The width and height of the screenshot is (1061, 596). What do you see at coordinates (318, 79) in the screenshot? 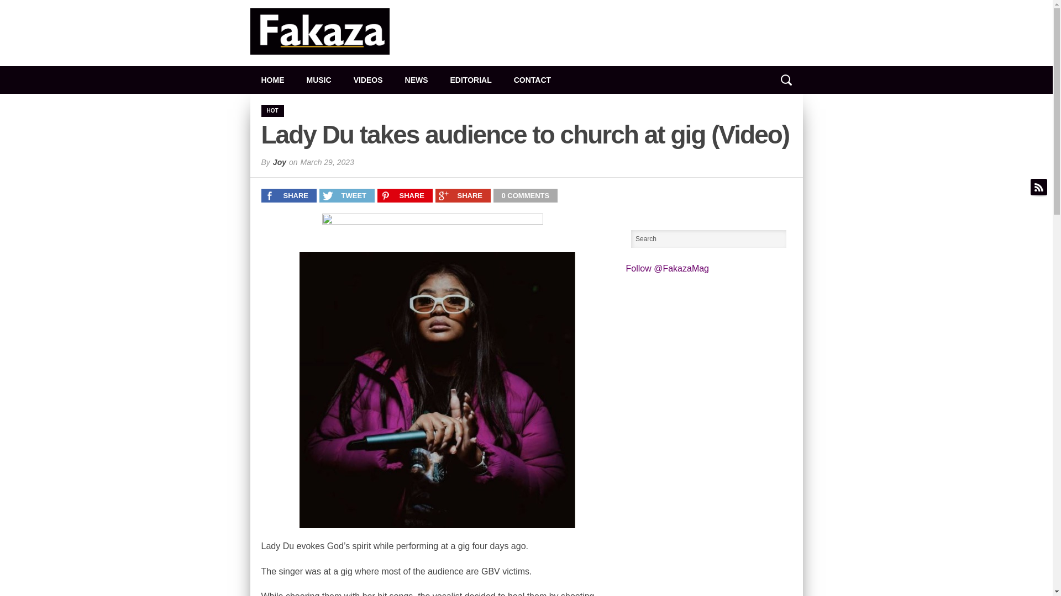
I see `MUSIC` at bounding box center [318, 79].